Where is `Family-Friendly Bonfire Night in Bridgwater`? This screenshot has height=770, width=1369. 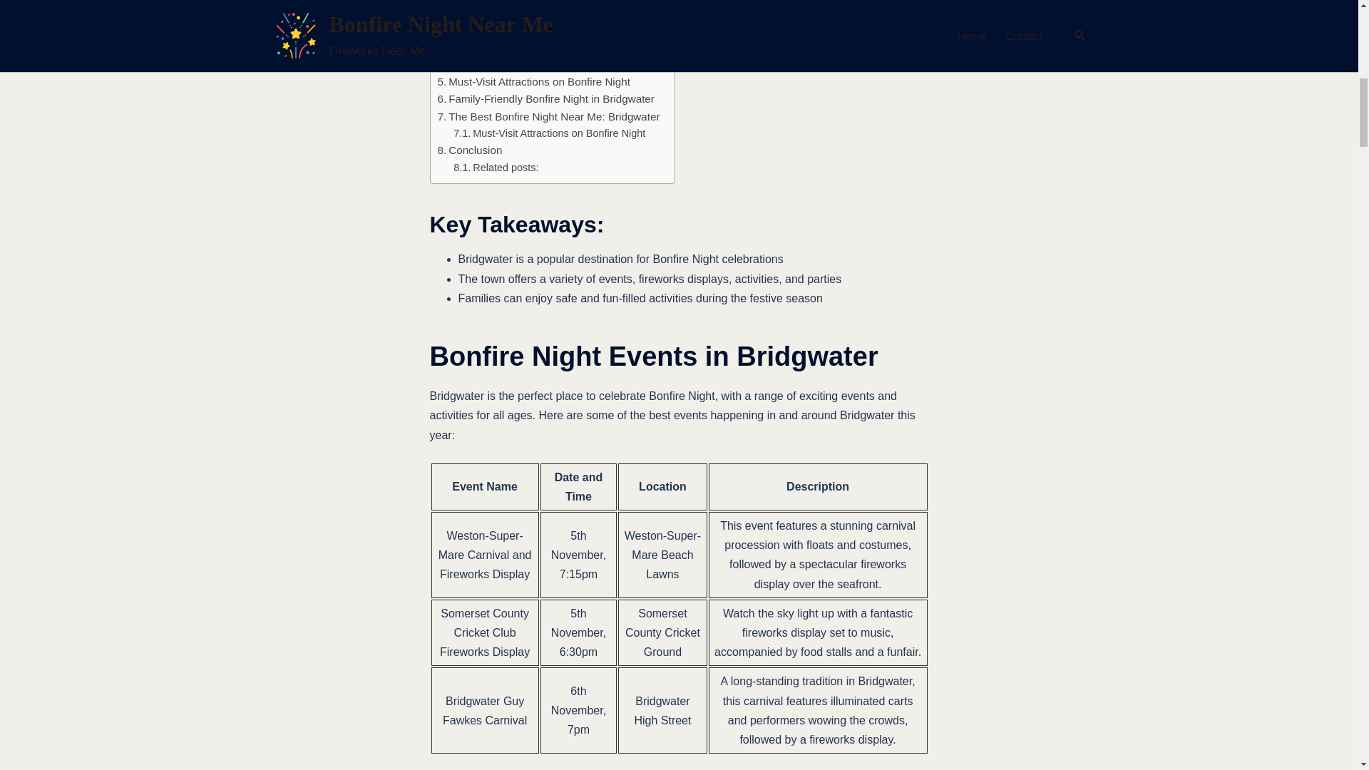 Family-Friendly Bonfire Night in Bridgwater is located at coordinates (546, 99).